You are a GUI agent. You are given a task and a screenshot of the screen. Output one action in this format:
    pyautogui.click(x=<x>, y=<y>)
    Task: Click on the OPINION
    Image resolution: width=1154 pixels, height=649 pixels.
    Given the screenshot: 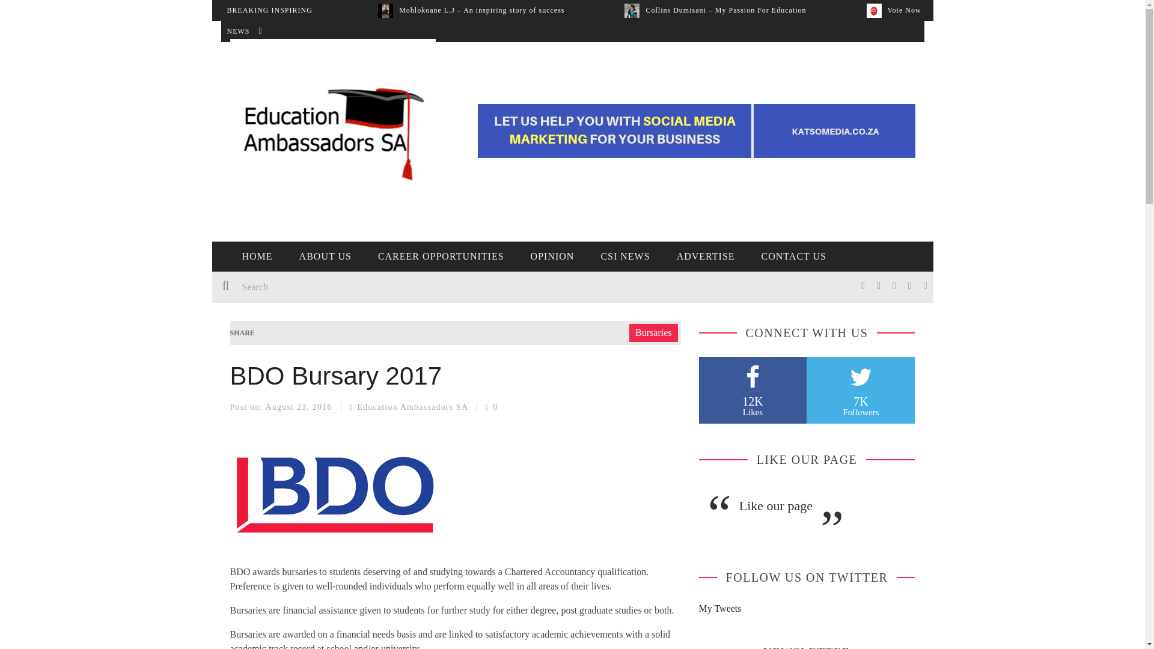 What is the action you would take?
    pyautogui.click(x=552, y=256)
    